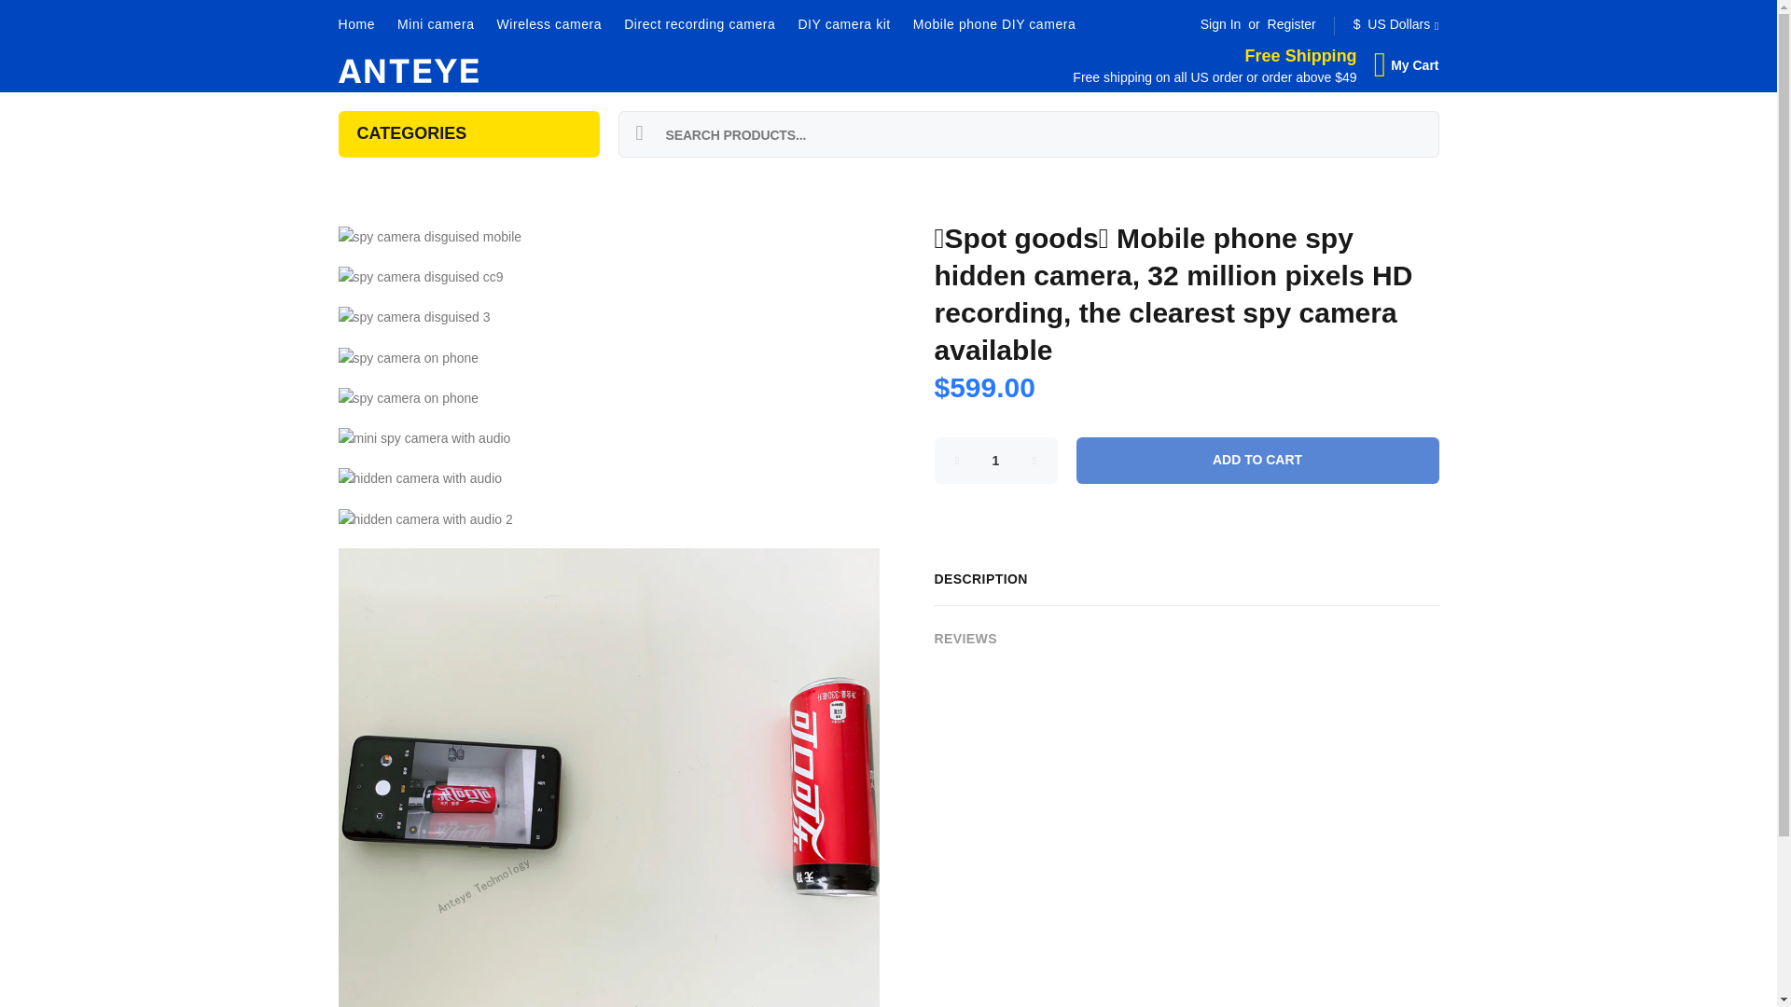 This screenshot has height=1007, width=1791. What do you see at coordinates (843, 24) in the screenshot?
I see `DIY camera kit` at bounding box center [843, 24].